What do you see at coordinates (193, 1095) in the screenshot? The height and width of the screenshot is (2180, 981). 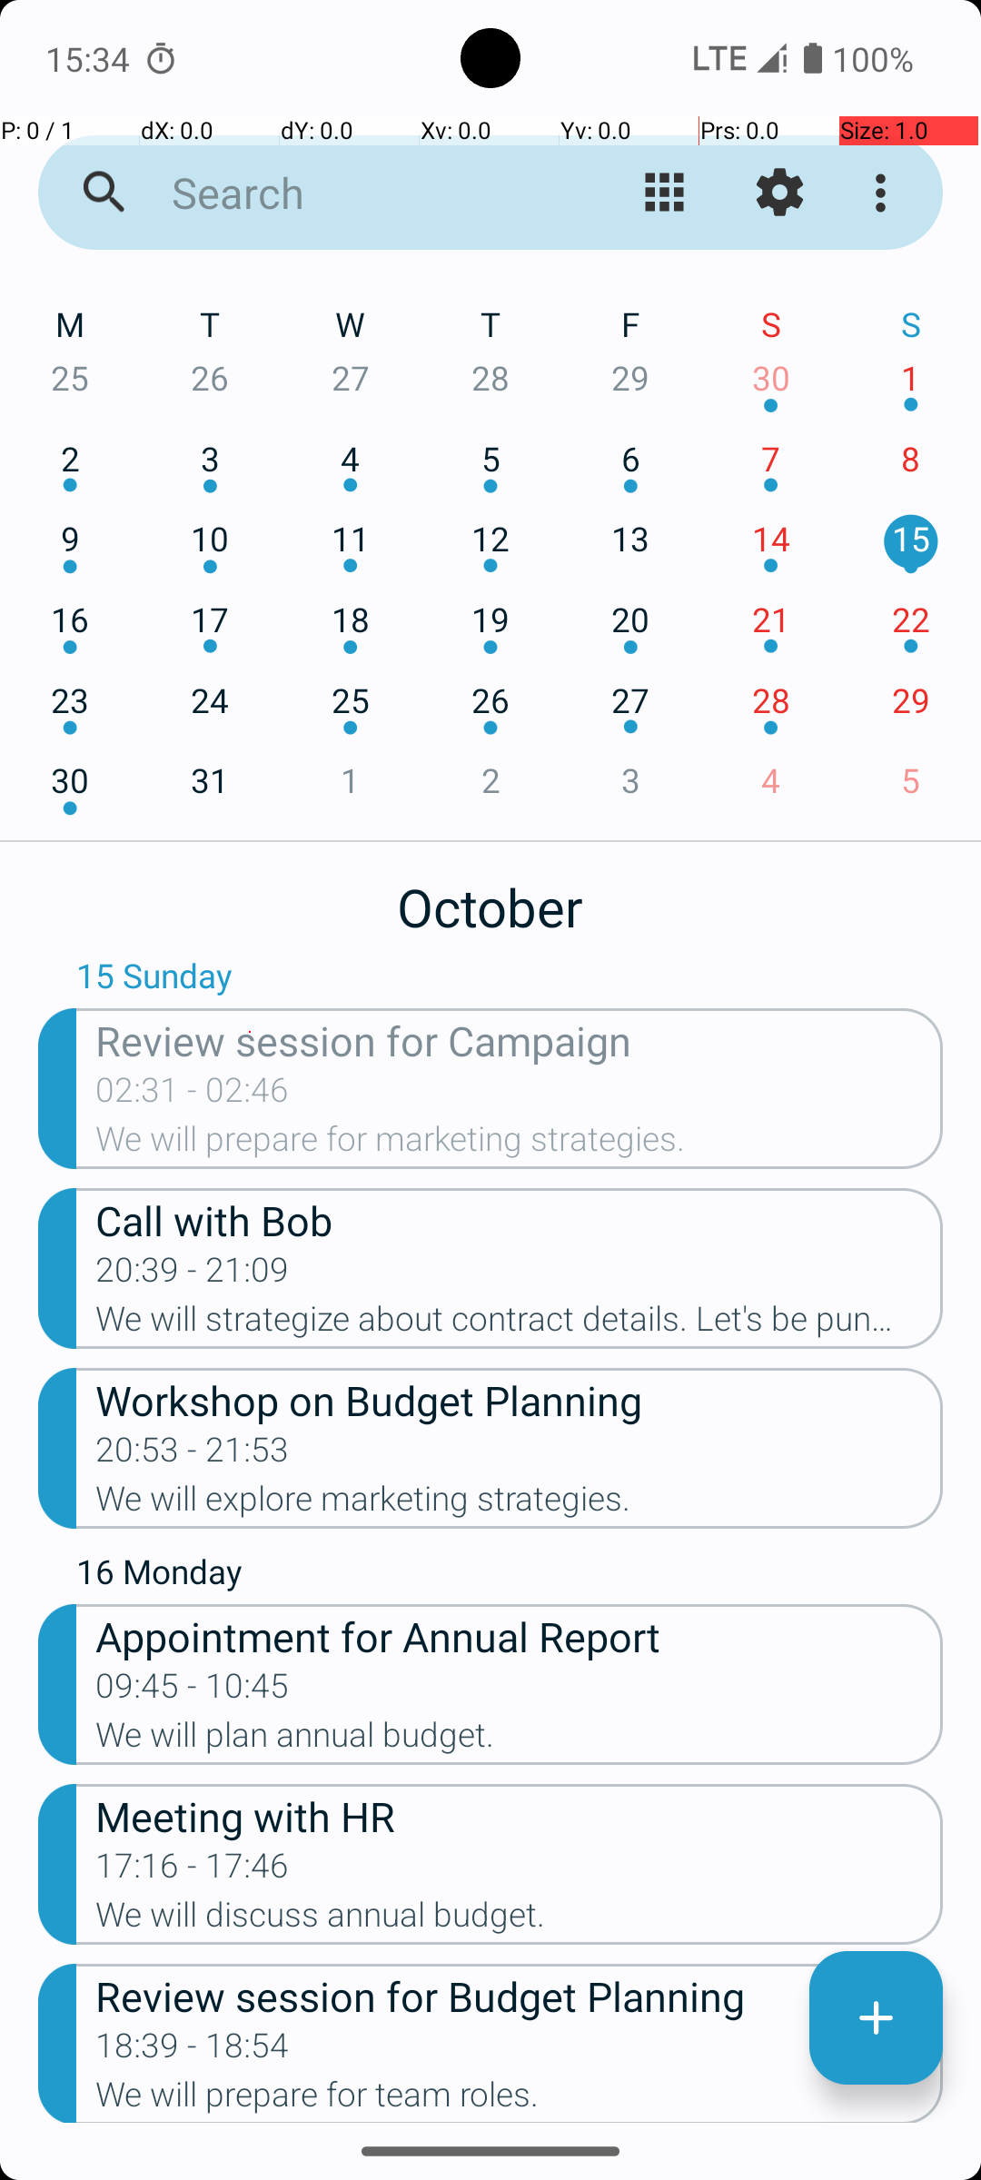 I see `02:31 - 02:46` at bounding box center [193, 1095].